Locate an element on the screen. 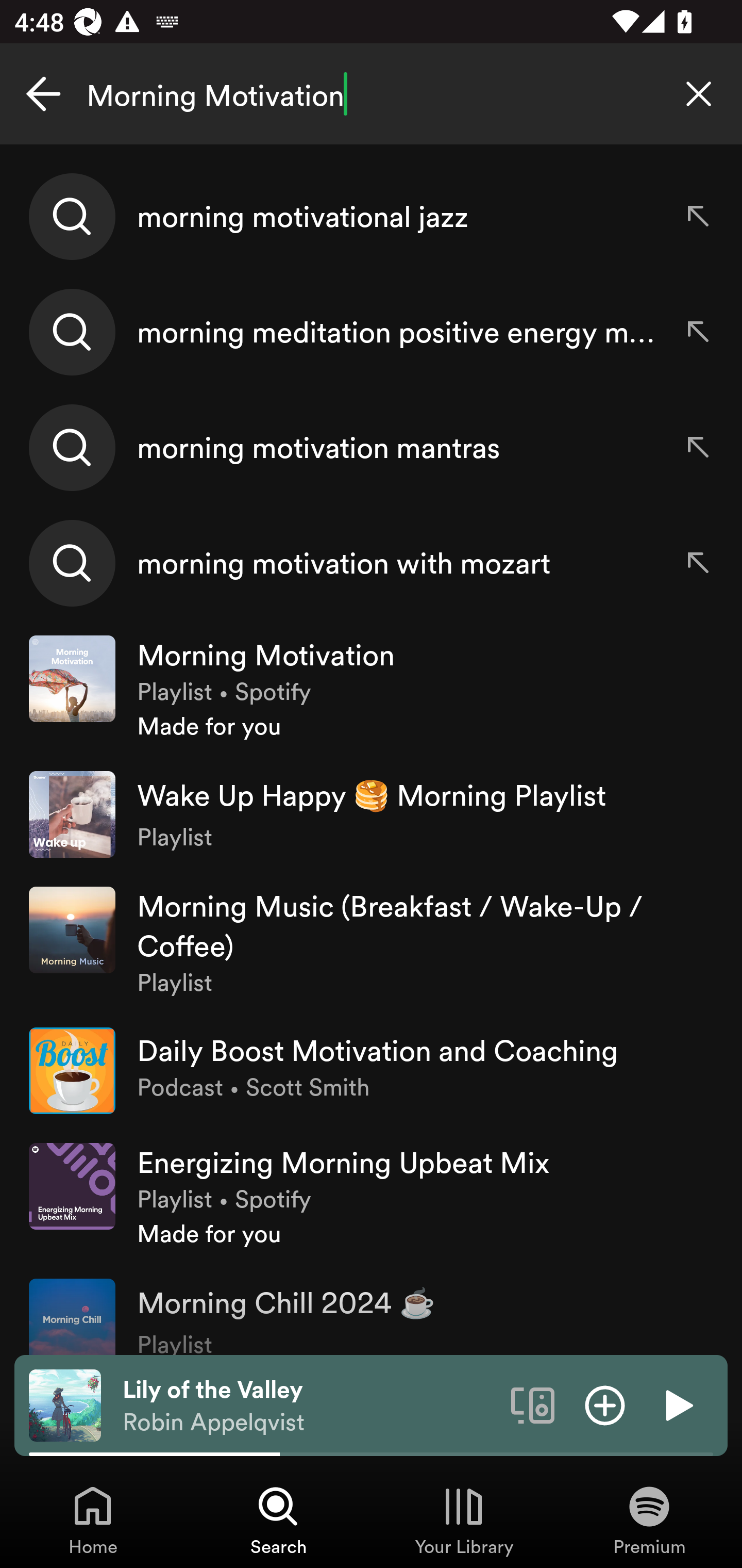 The height and width of the screenshot is (1568, 742). Play is located at coordinates (677, 1404).